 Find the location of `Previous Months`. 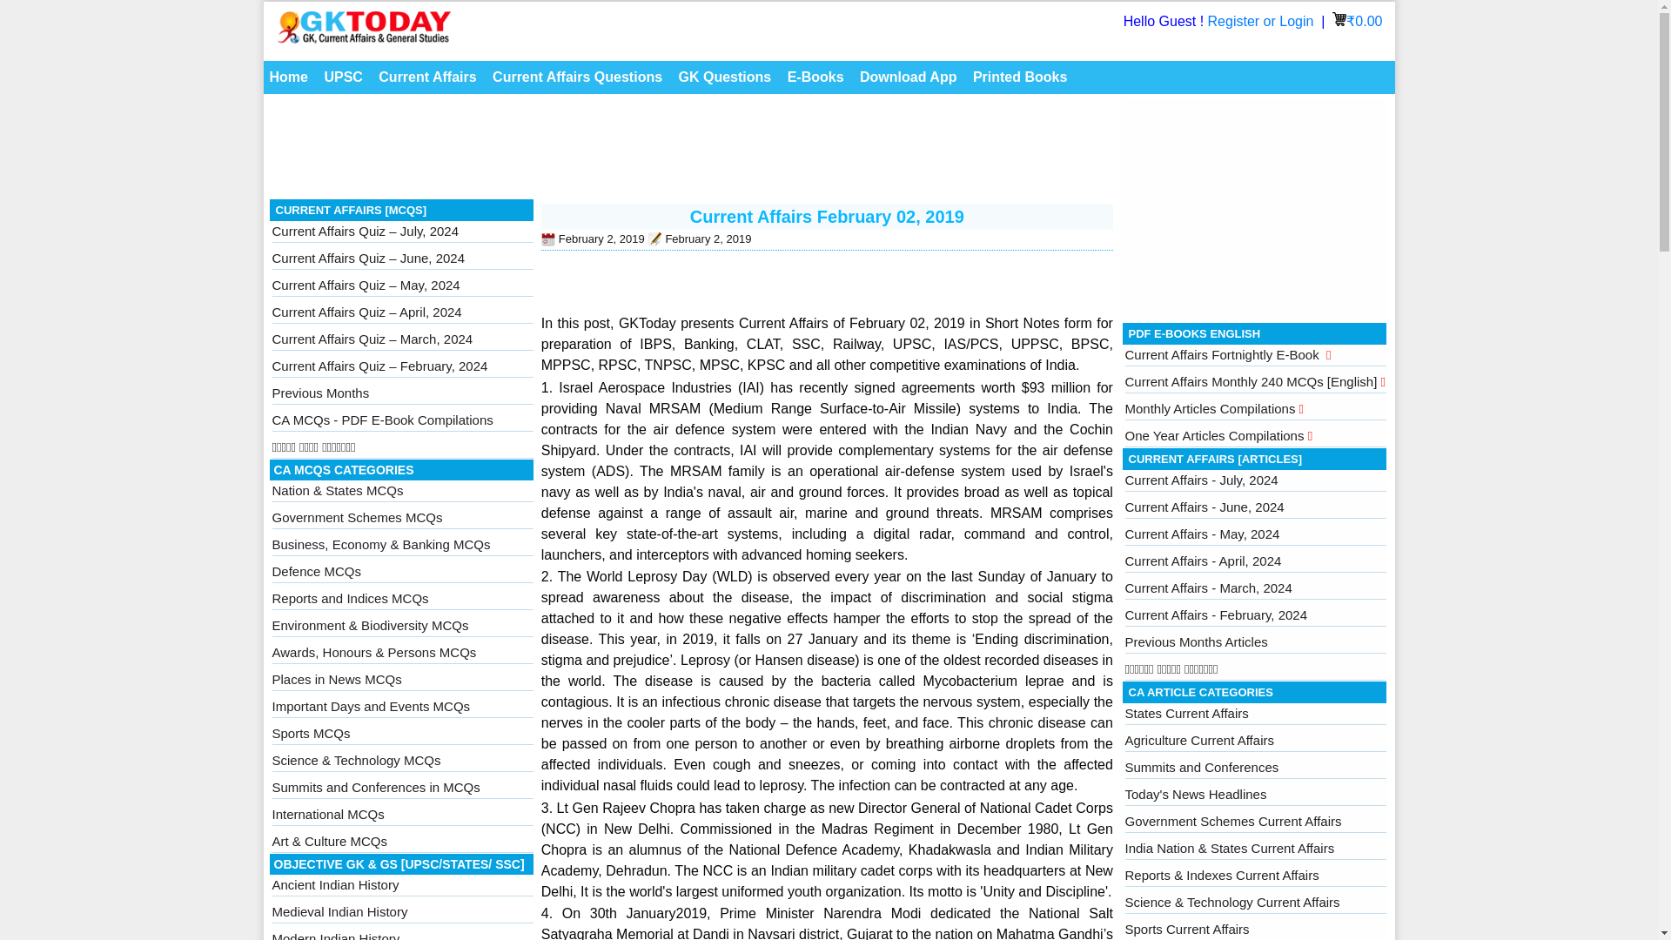

Previous Months is located at coordinates (320, 393).